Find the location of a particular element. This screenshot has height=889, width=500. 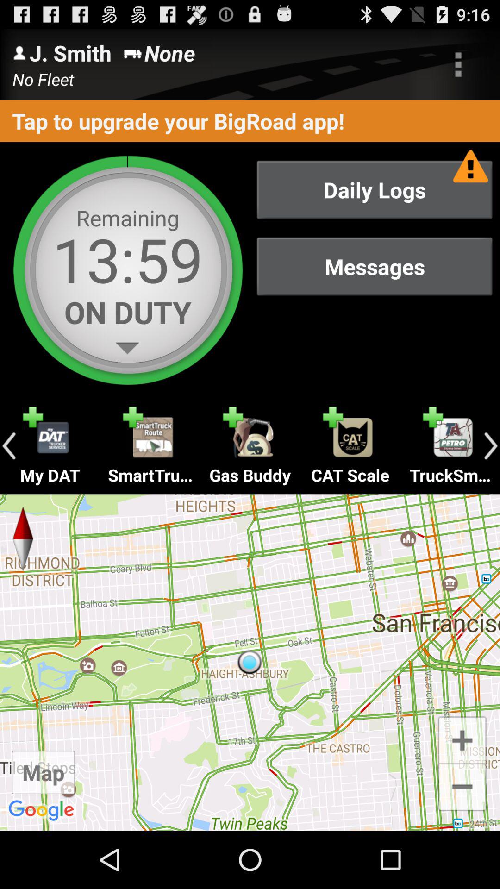

zoom in is located at coordinates (462, 739).